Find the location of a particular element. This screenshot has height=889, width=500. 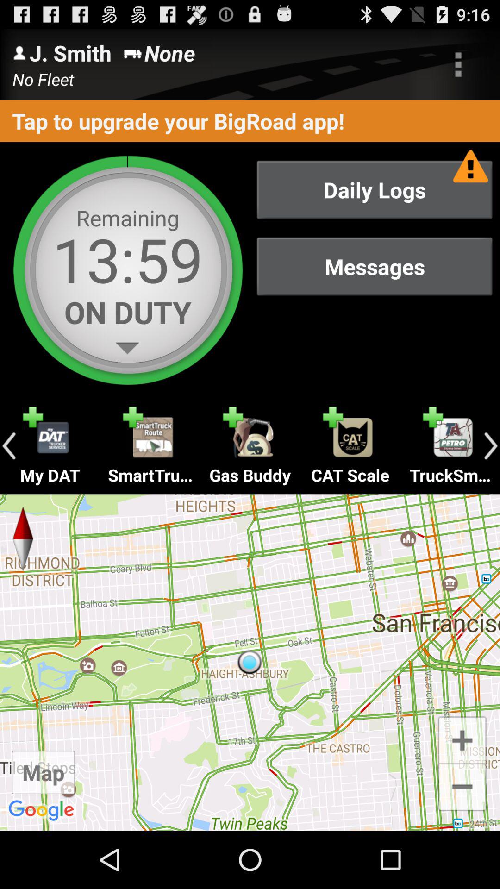

zoom in is located at coordinates (462, 739).